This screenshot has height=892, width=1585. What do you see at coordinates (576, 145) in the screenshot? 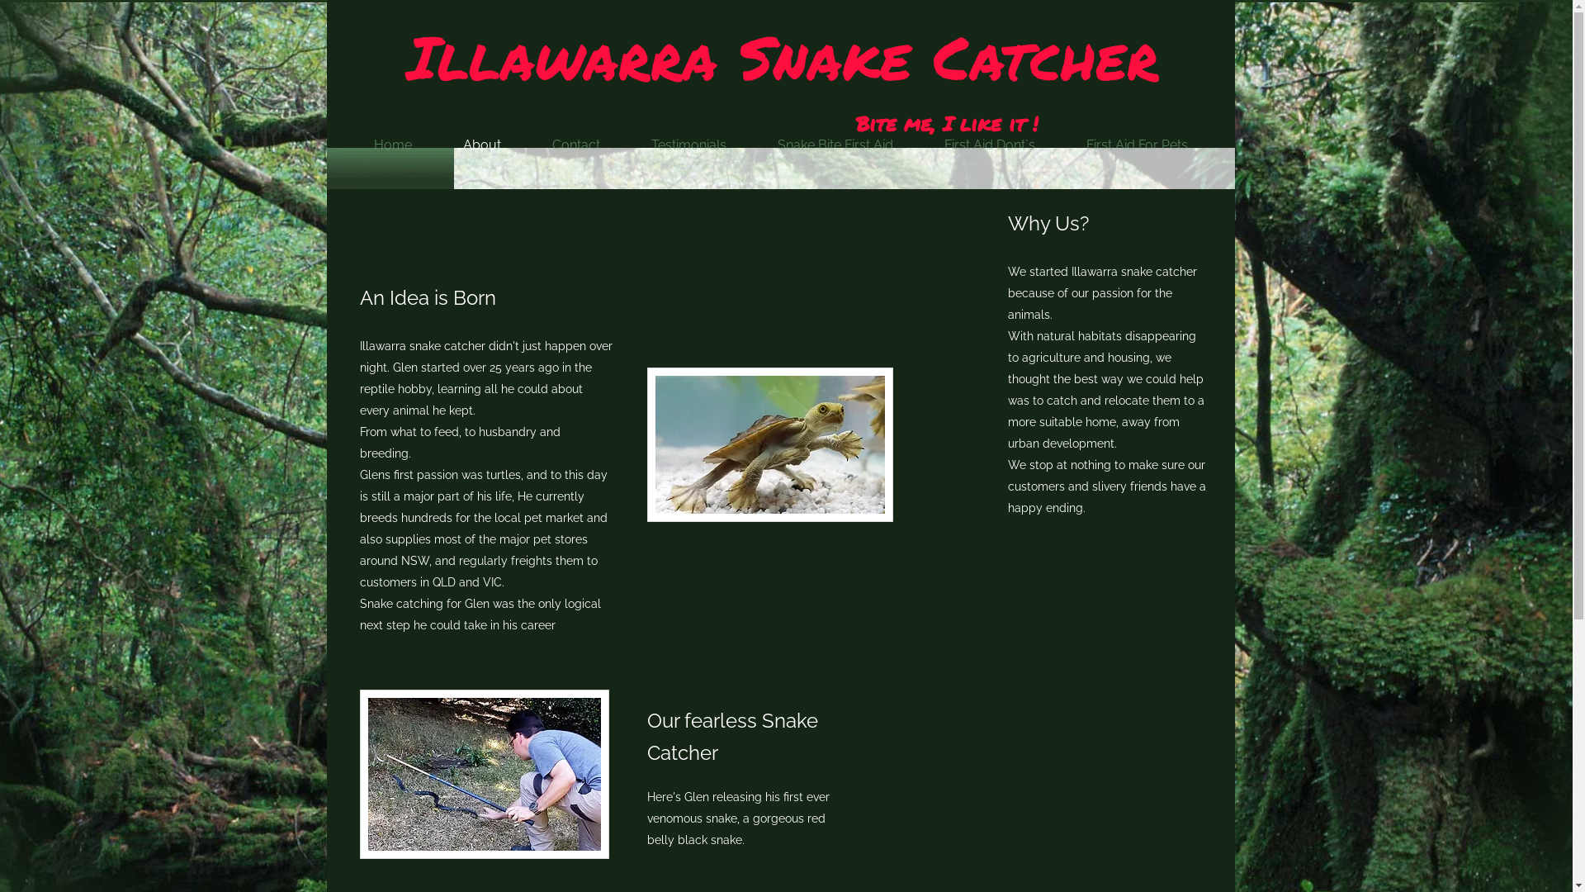
I see `Contact` at bounding box center [576, 145].